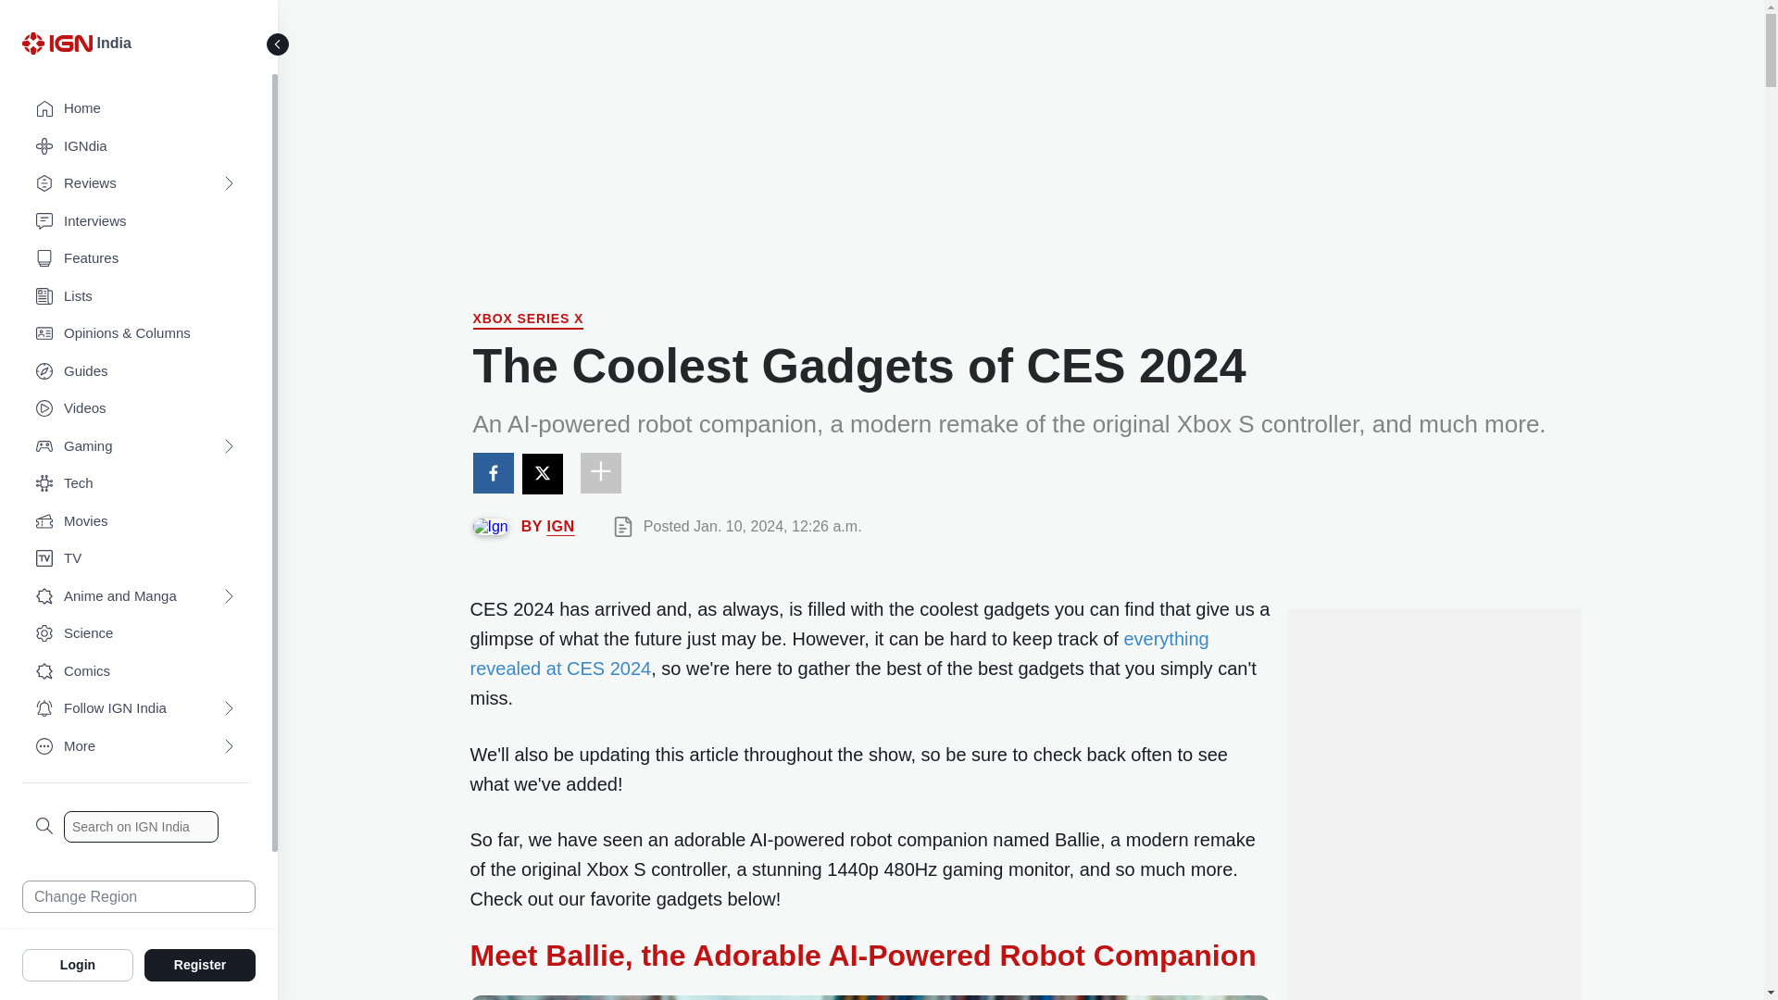  I want to click on Home, so click(135, 109).